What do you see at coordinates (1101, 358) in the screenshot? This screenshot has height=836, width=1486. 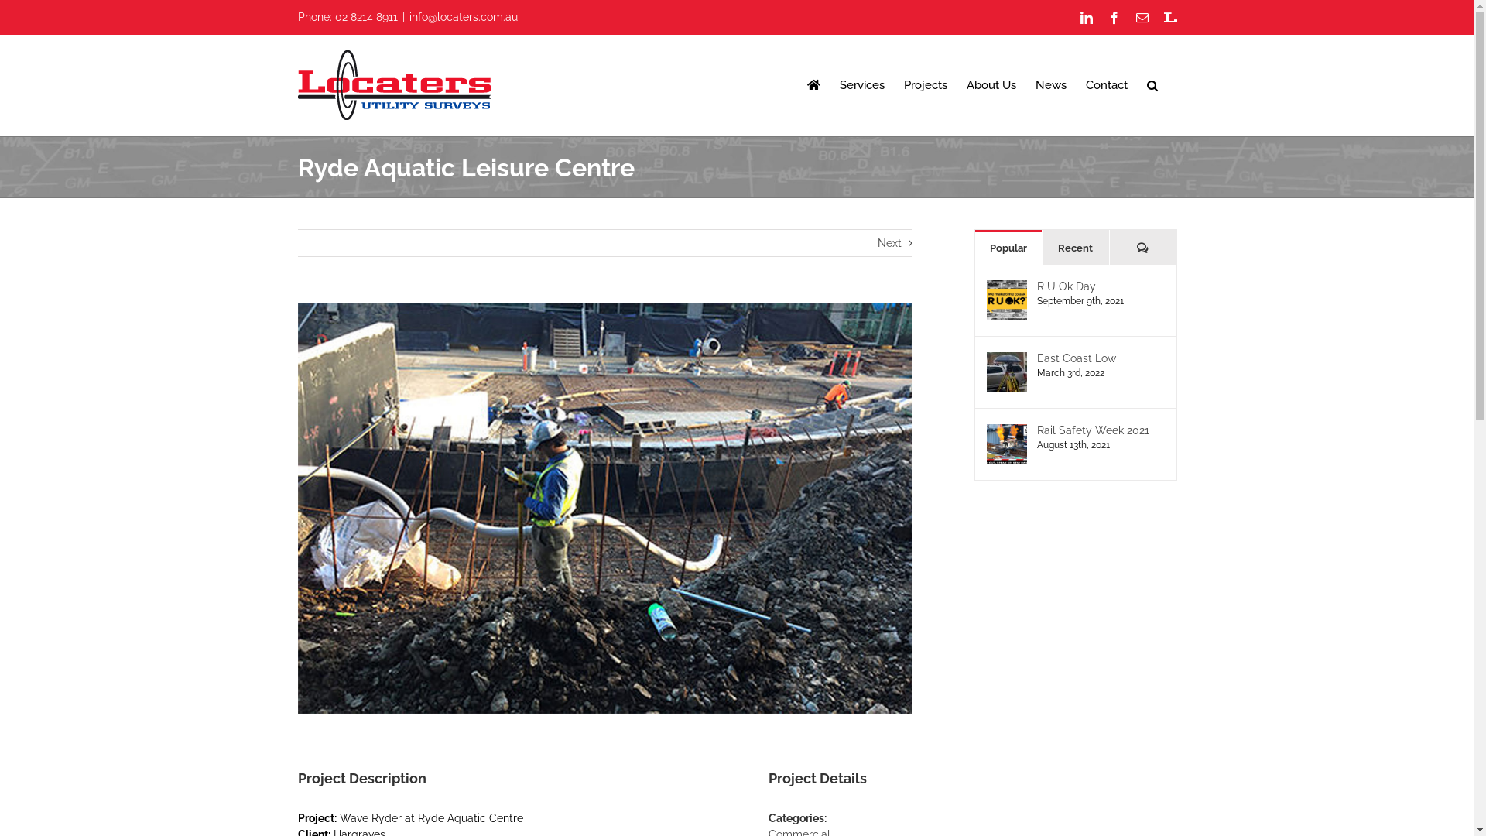 I see `East Coast Low` at bounding box center [1101, 358].